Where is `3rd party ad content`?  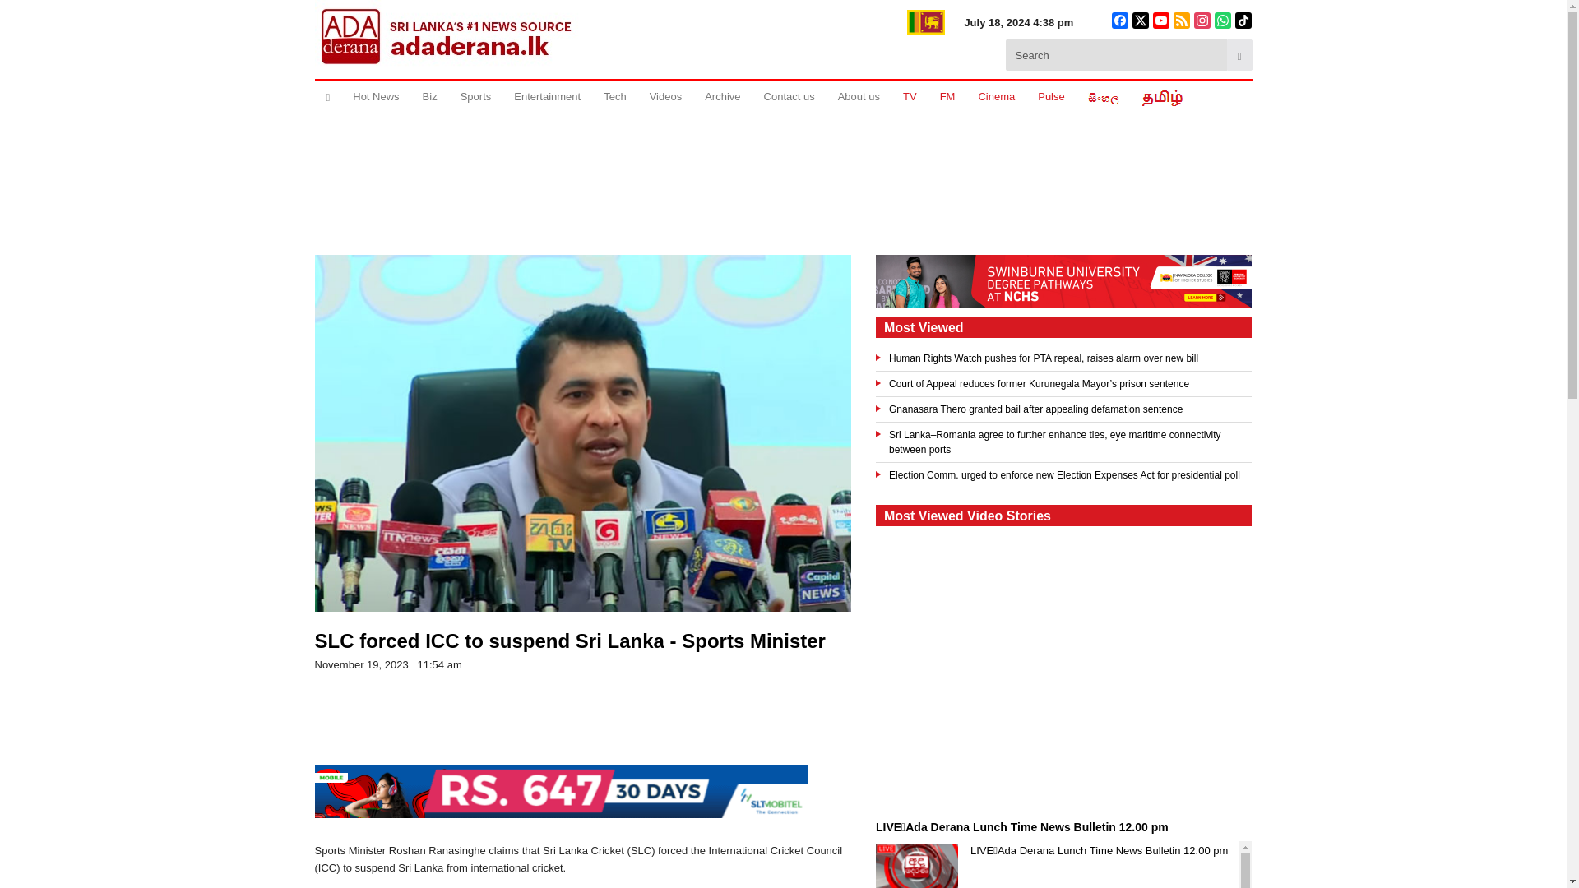 3rd party ad content is located at coordinates (1023, 207).